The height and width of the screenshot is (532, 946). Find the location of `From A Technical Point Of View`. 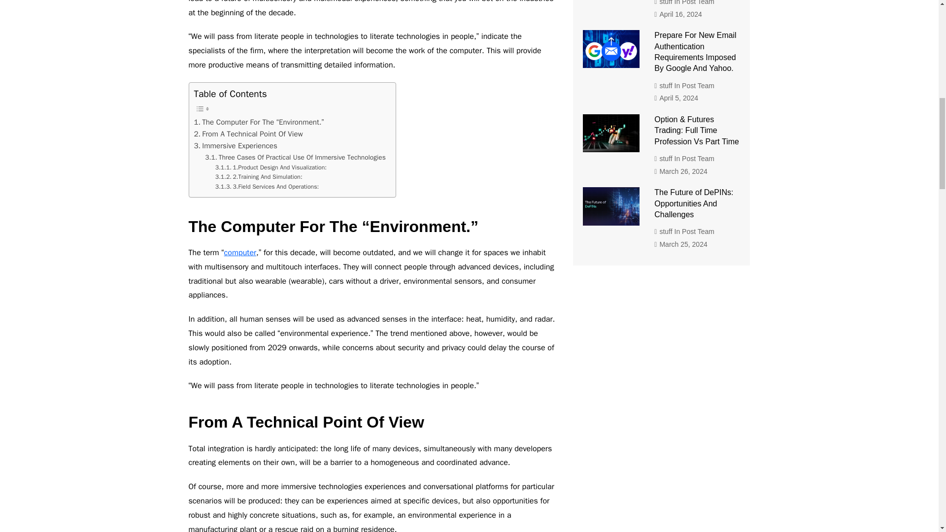

From A Technical Point Of View is located at coordinates (248, 134).